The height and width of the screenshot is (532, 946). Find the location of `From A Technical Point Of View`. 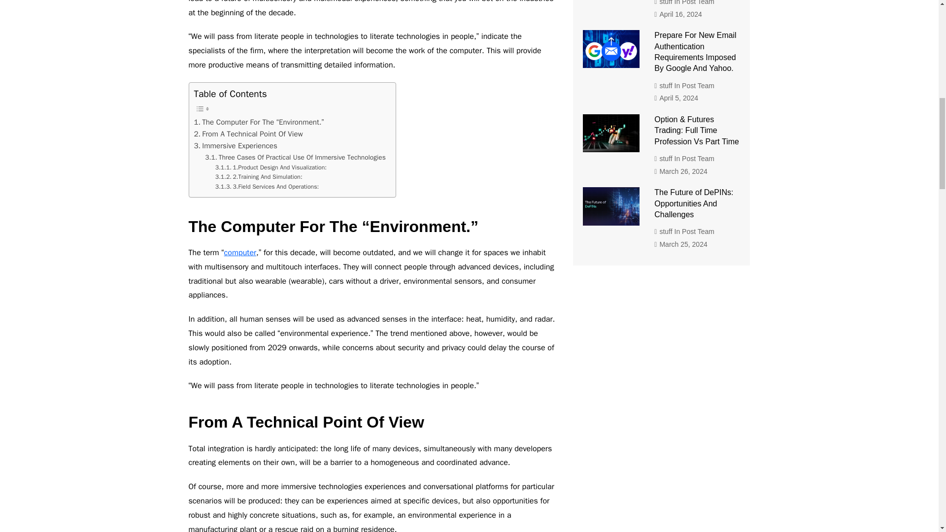

From A Technical Point Of View is located at coordinates (248, 134).